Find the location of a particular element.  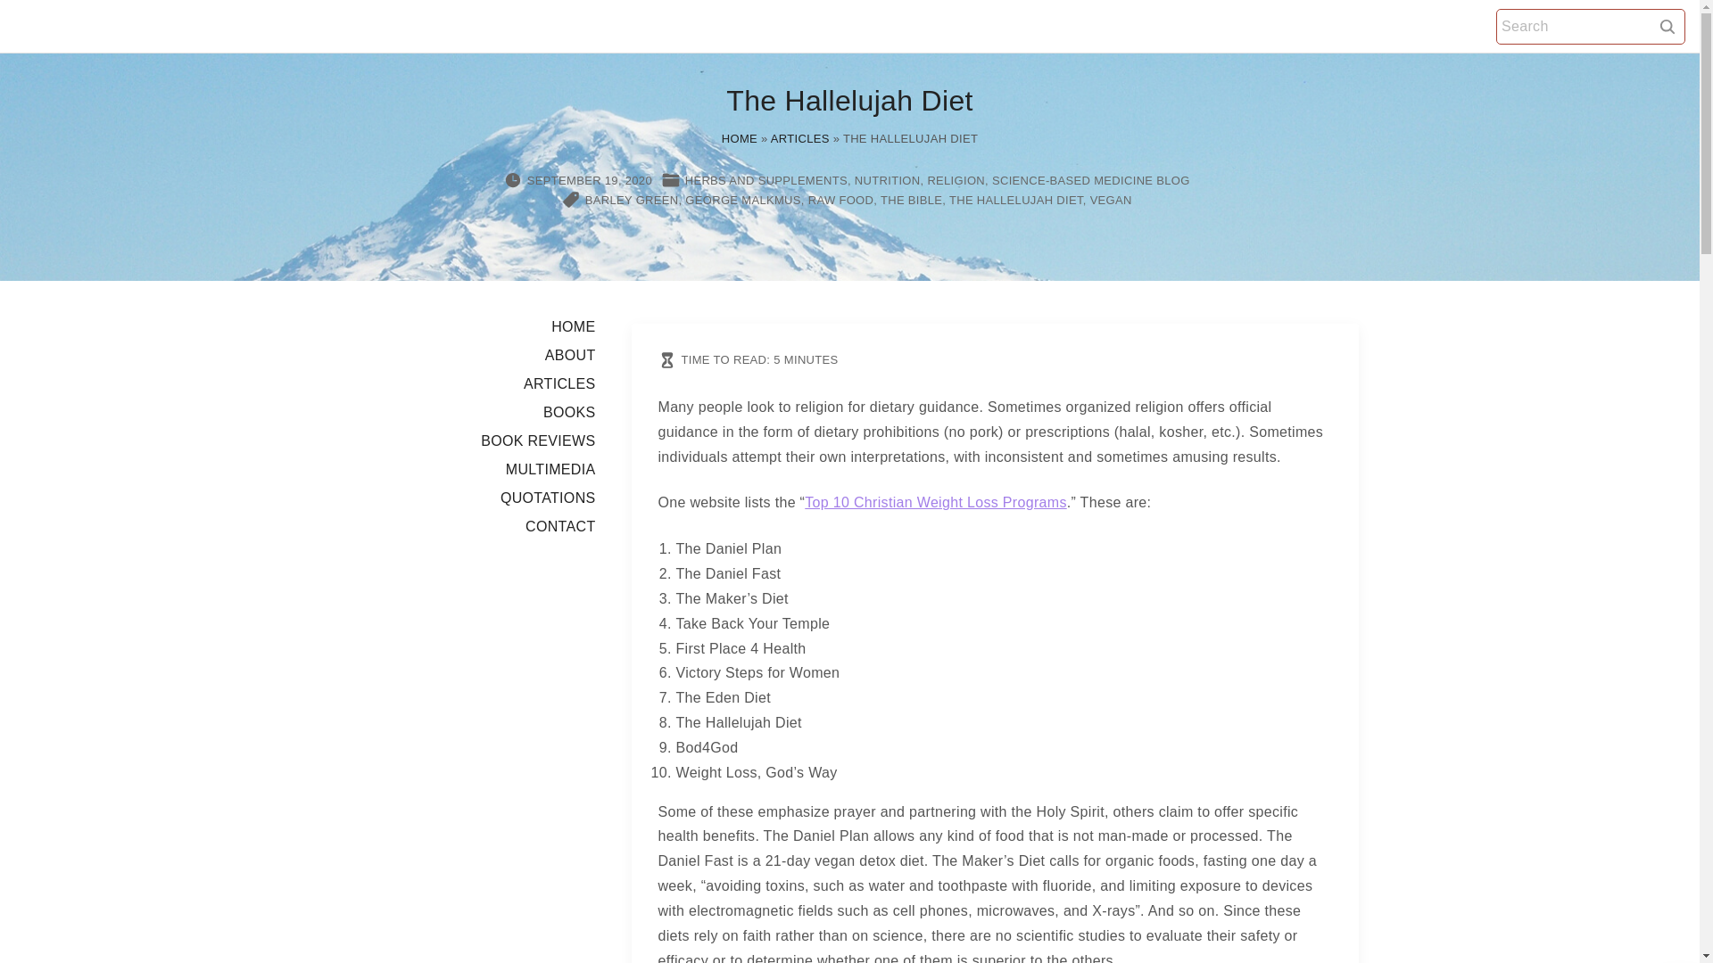

QUOTATIONS is located at coordinates (548, 498).